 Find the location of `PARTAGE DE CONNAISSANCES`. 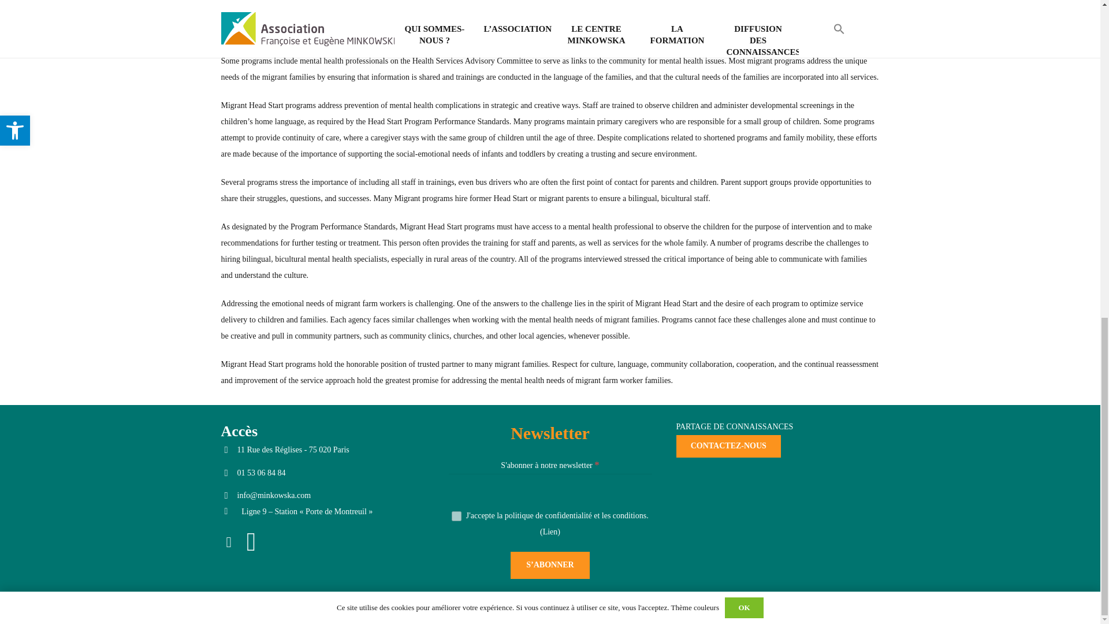

PARTAGE DE CONNAISSANCES is located at coordinates (734, 426).